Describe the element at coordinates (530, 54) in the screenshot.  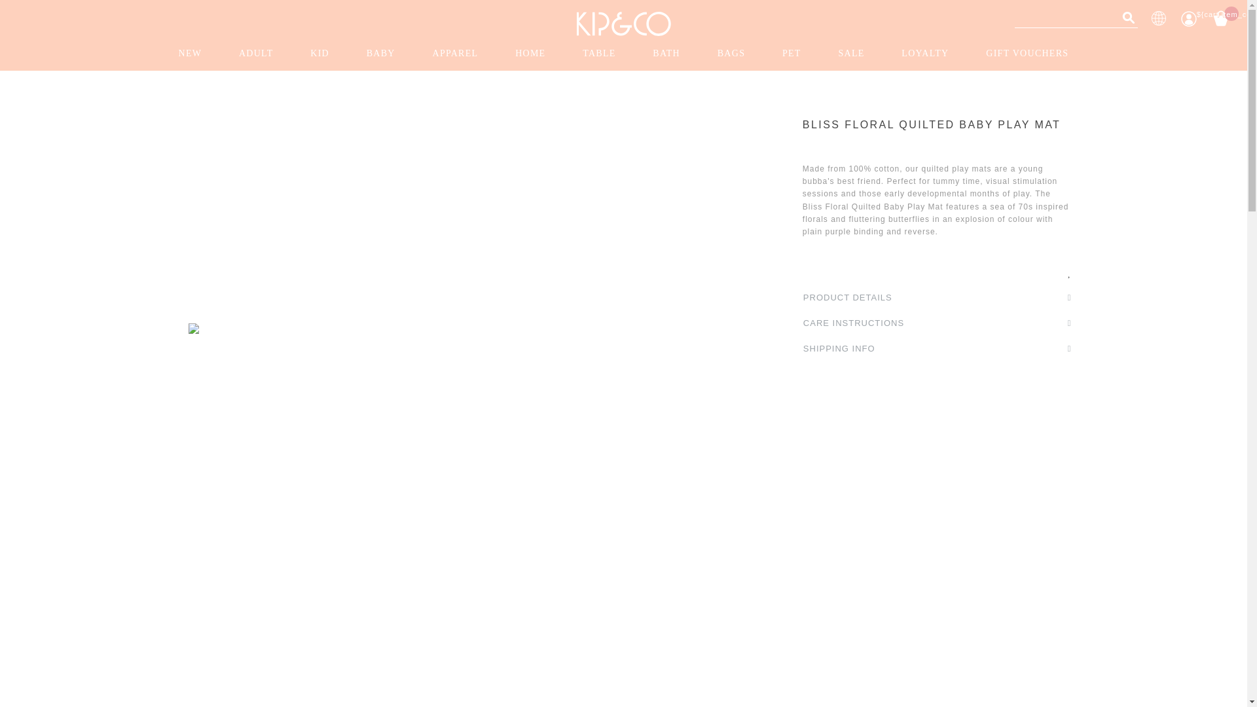
I see `HOME` at that location.